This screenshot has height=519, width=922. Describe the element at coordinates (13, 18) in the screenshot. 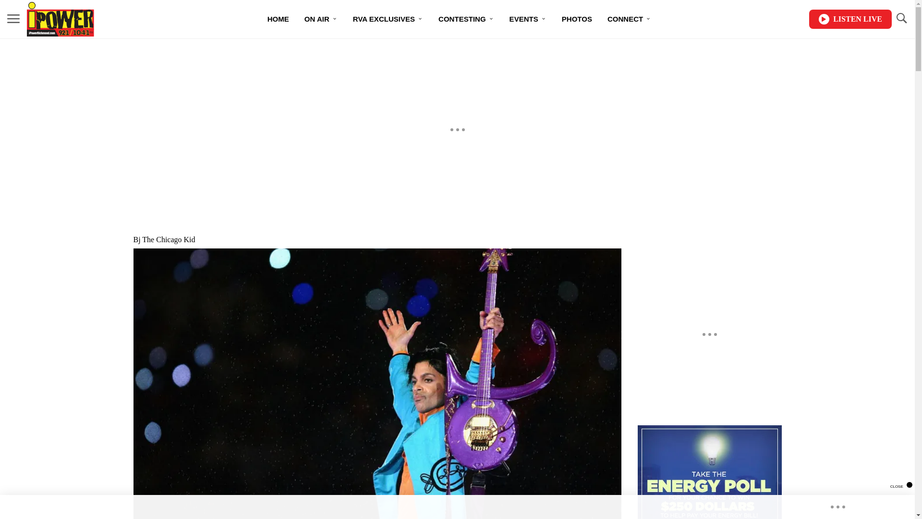

I see `MENU` at that location.